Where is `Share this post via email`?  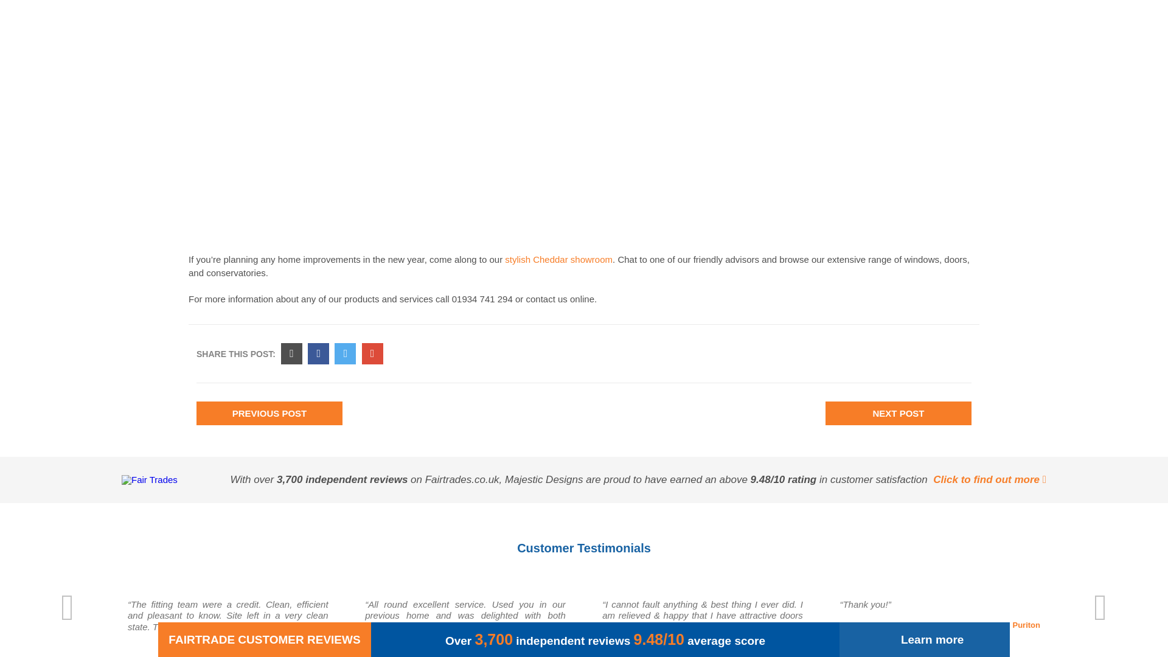 Share this post via email is located at coordinates (292, 353).